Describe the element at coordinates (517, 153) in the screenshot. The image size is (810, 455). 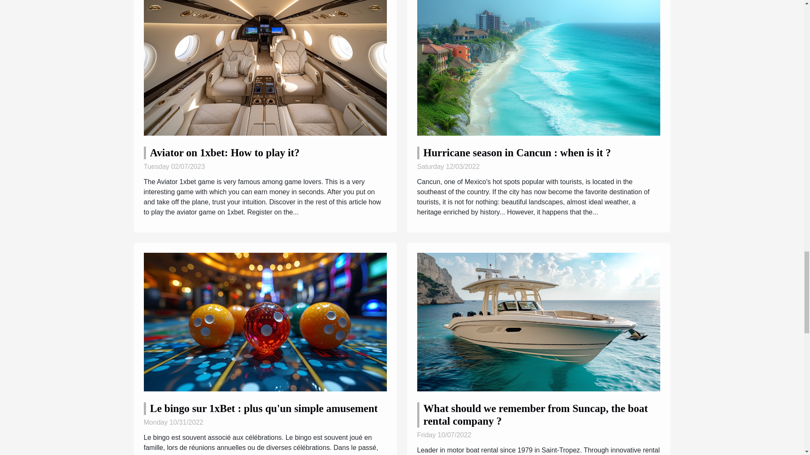
I see `Hurricane season in Cancun : when is it ?` at that location.